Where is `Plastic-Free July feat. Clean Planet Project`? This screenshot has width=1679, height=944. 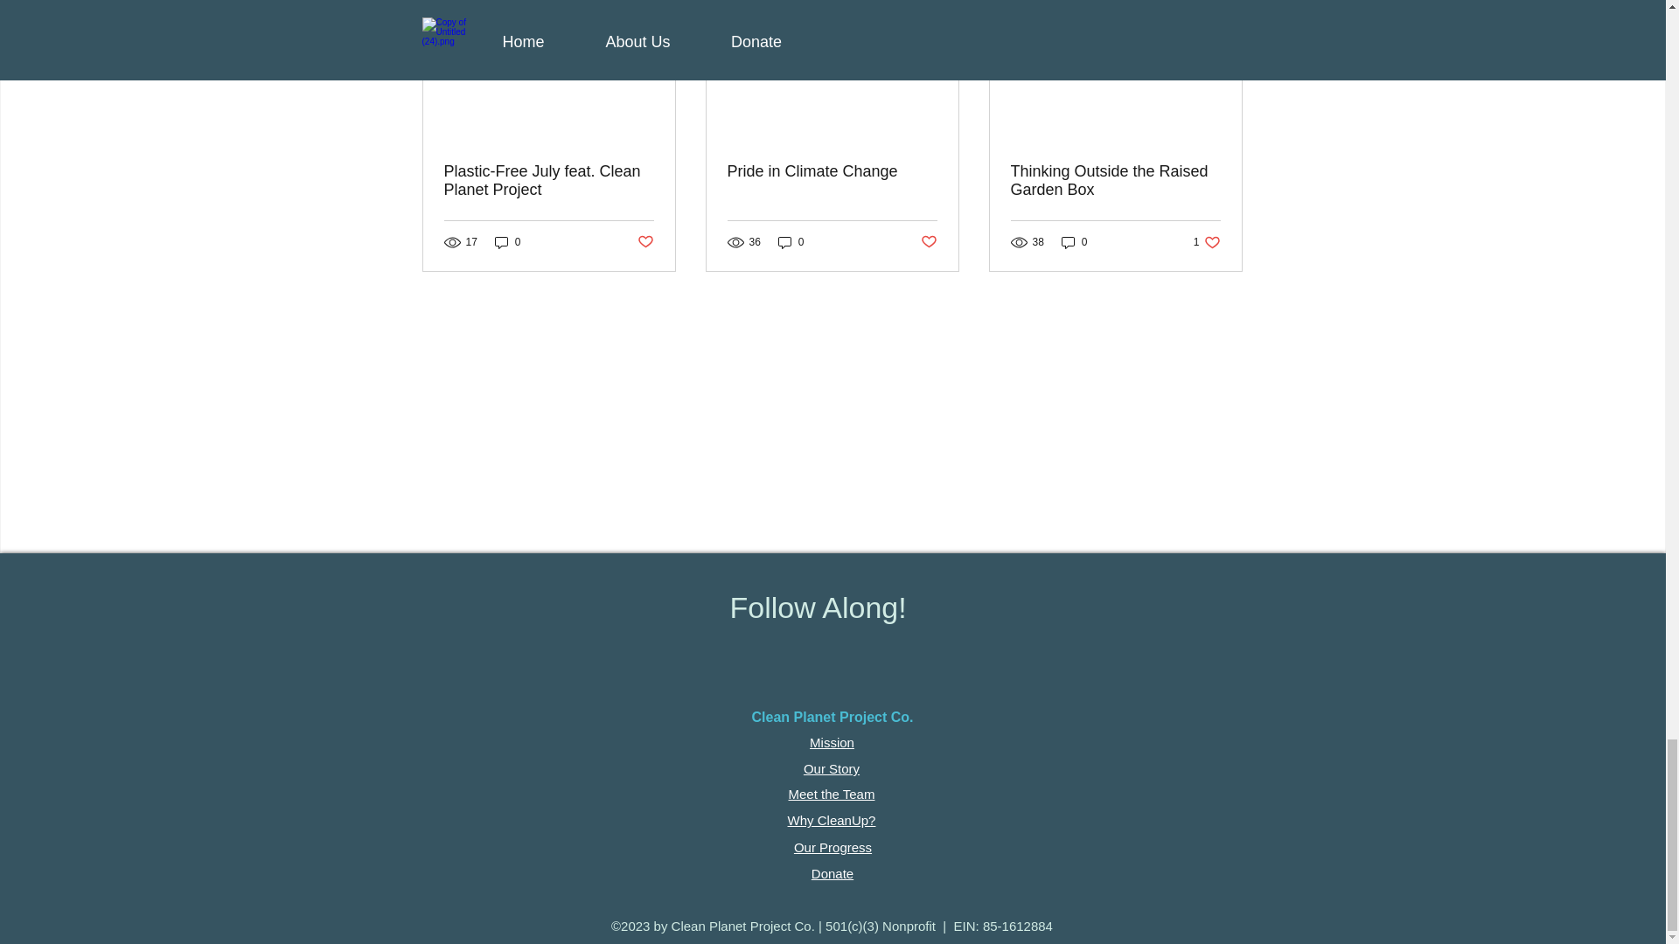 Plastic-Free July feat. Clean Planet Project is located at coordinates (1207, 242).